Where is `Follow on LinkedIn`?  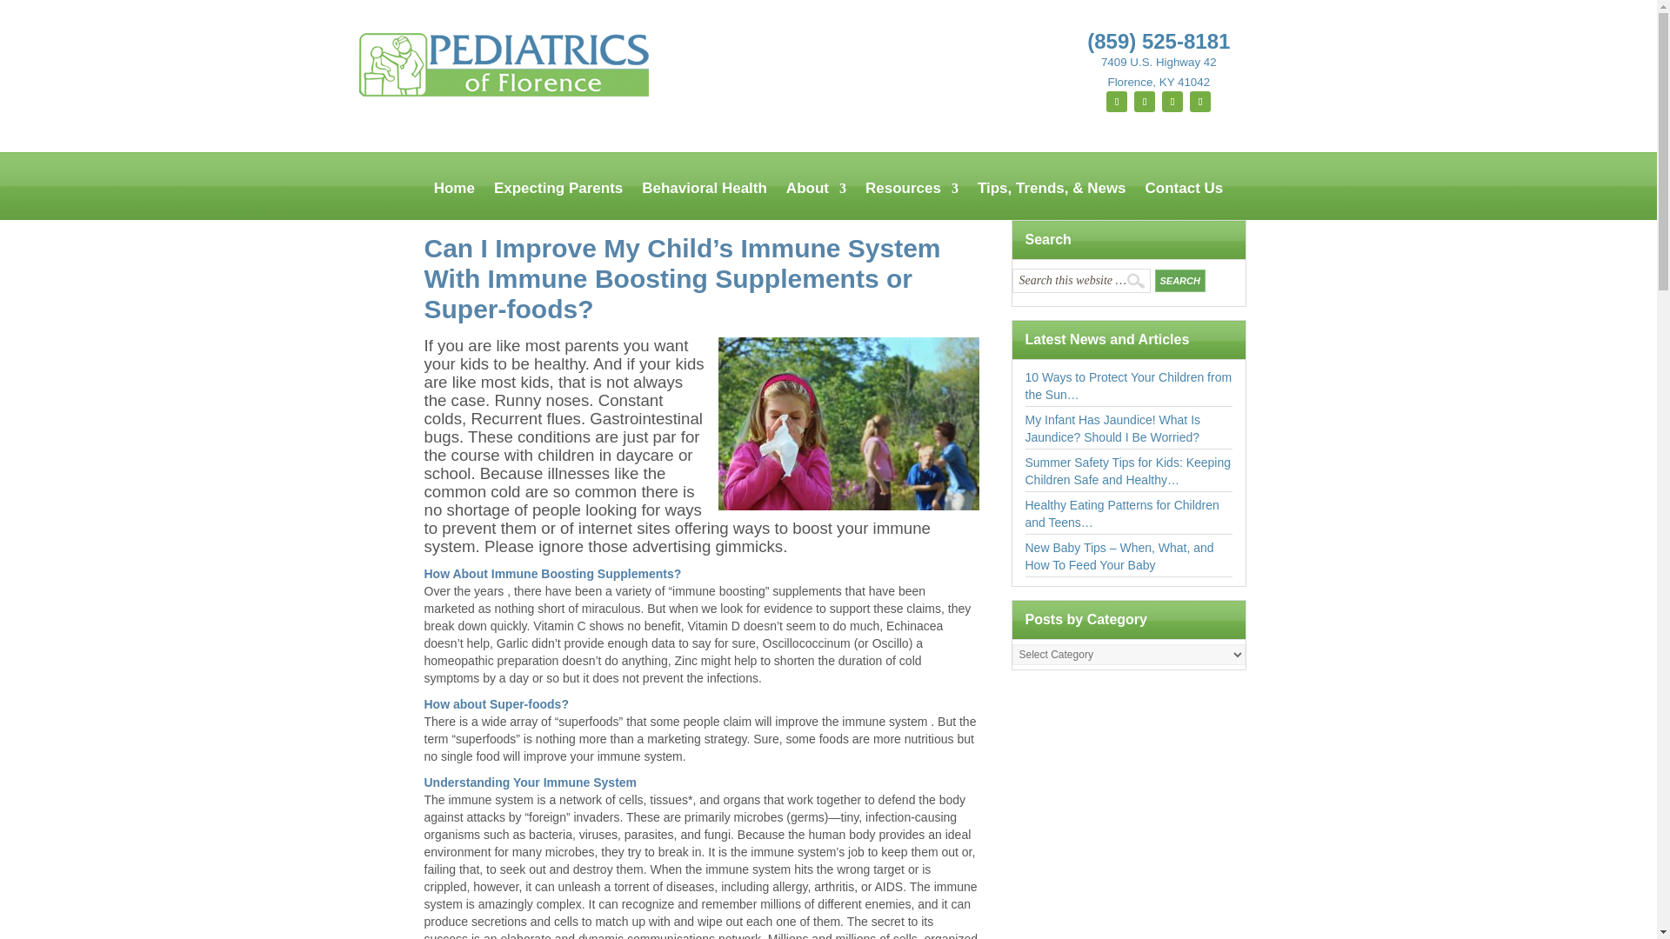
Follow on LinkedIn is located at coordinates (1172, 101).